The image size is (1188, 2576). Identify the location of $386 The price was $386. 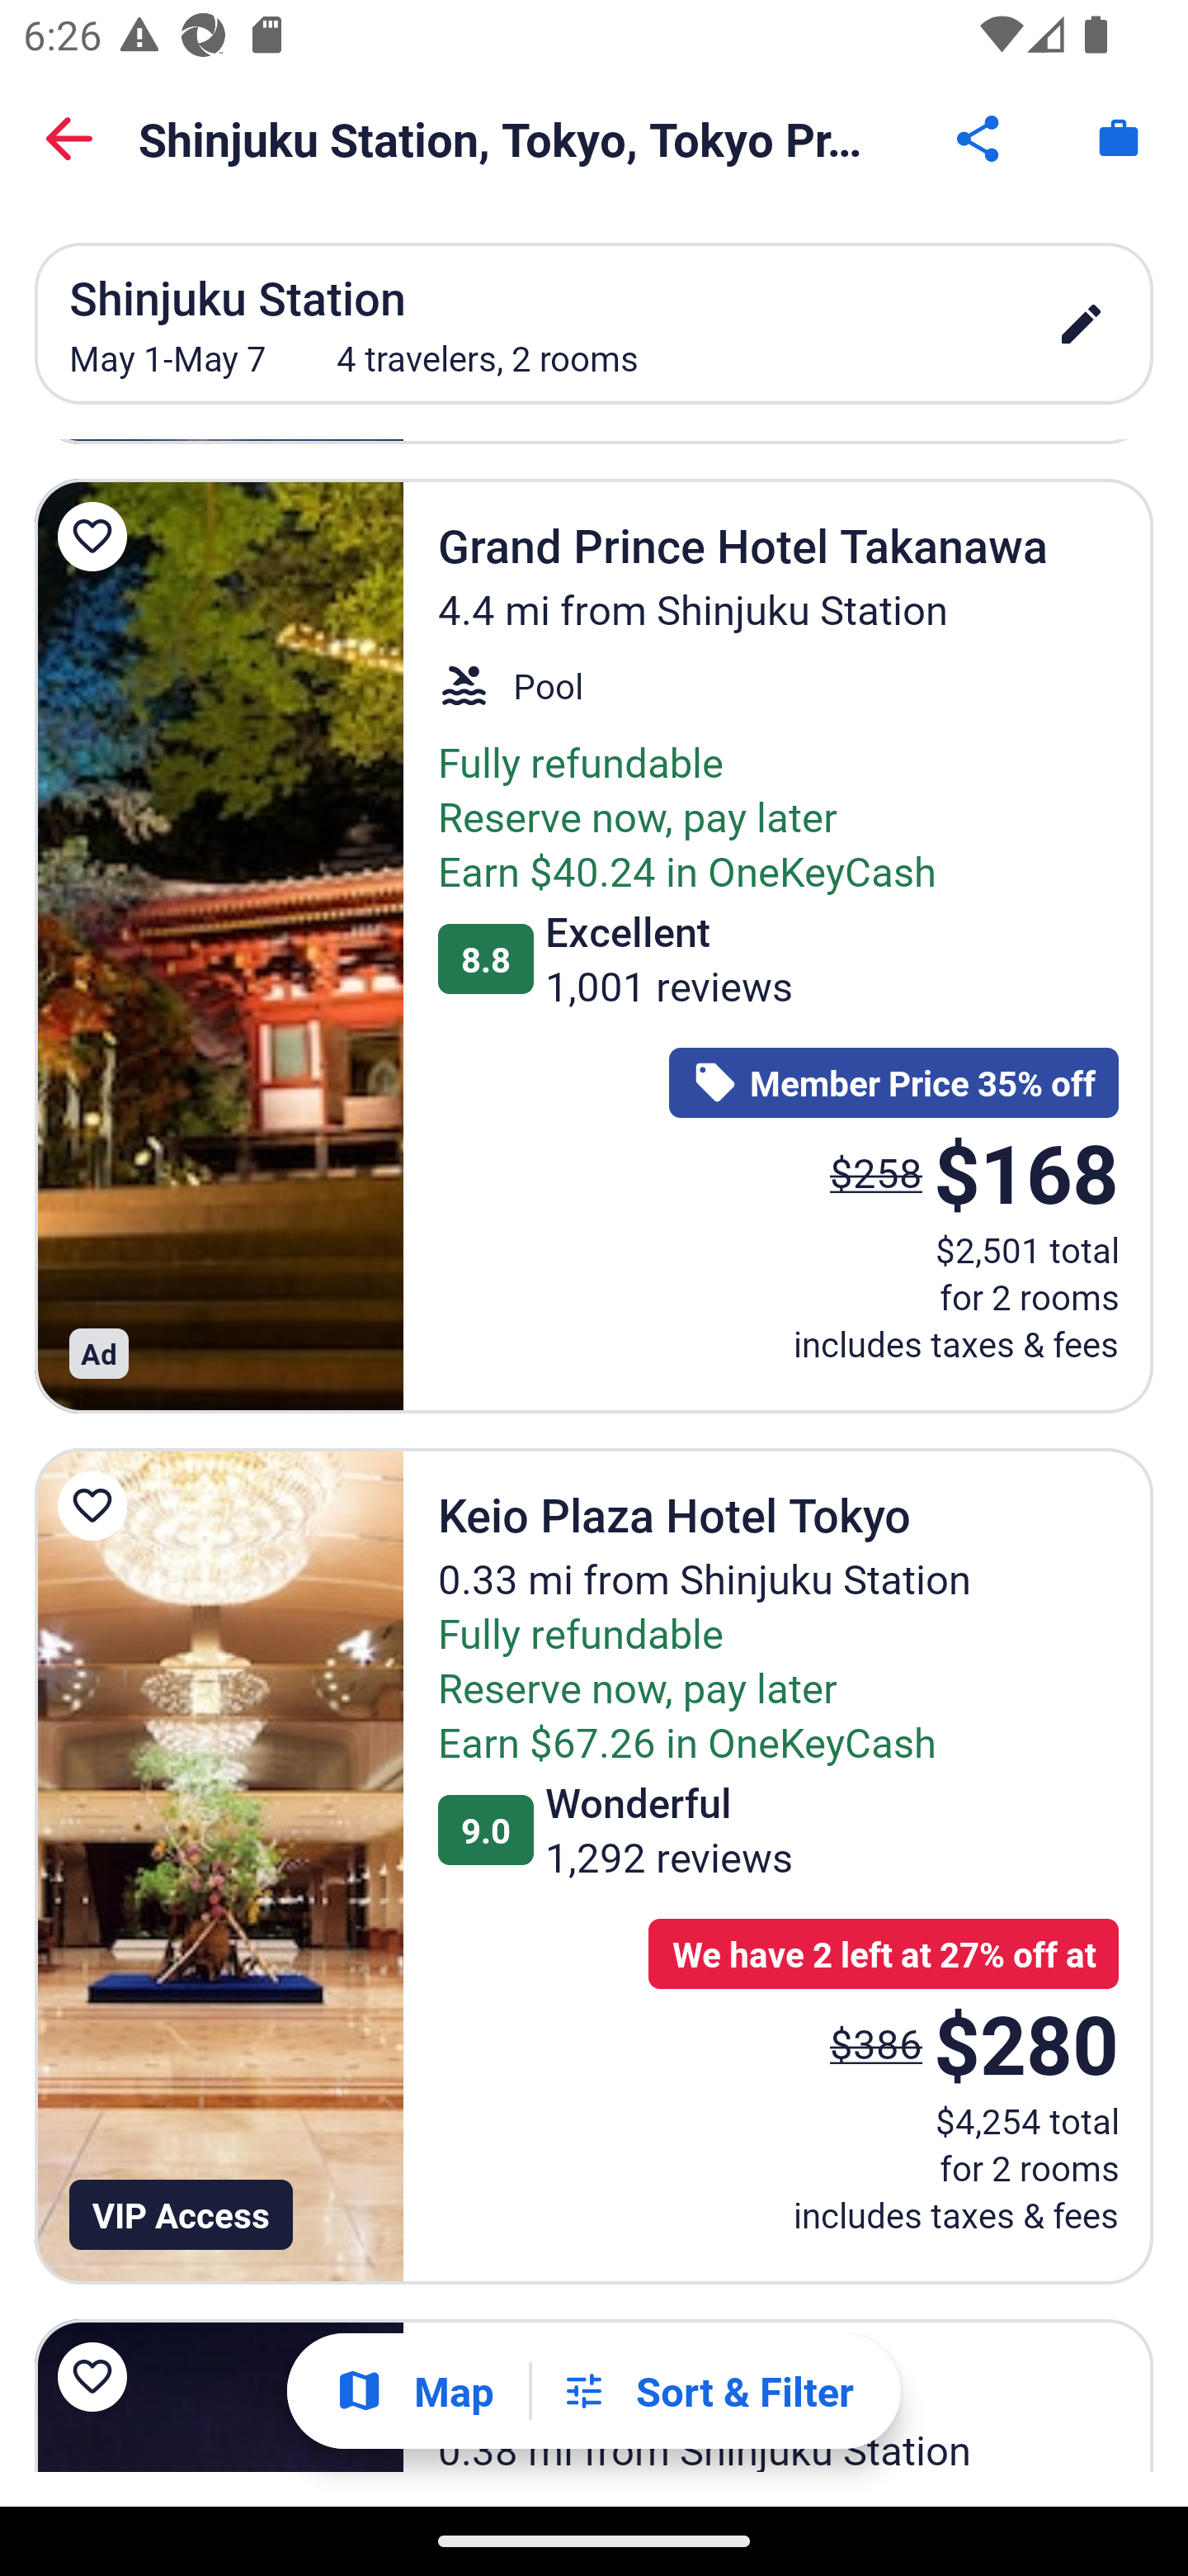
(876, 2043).